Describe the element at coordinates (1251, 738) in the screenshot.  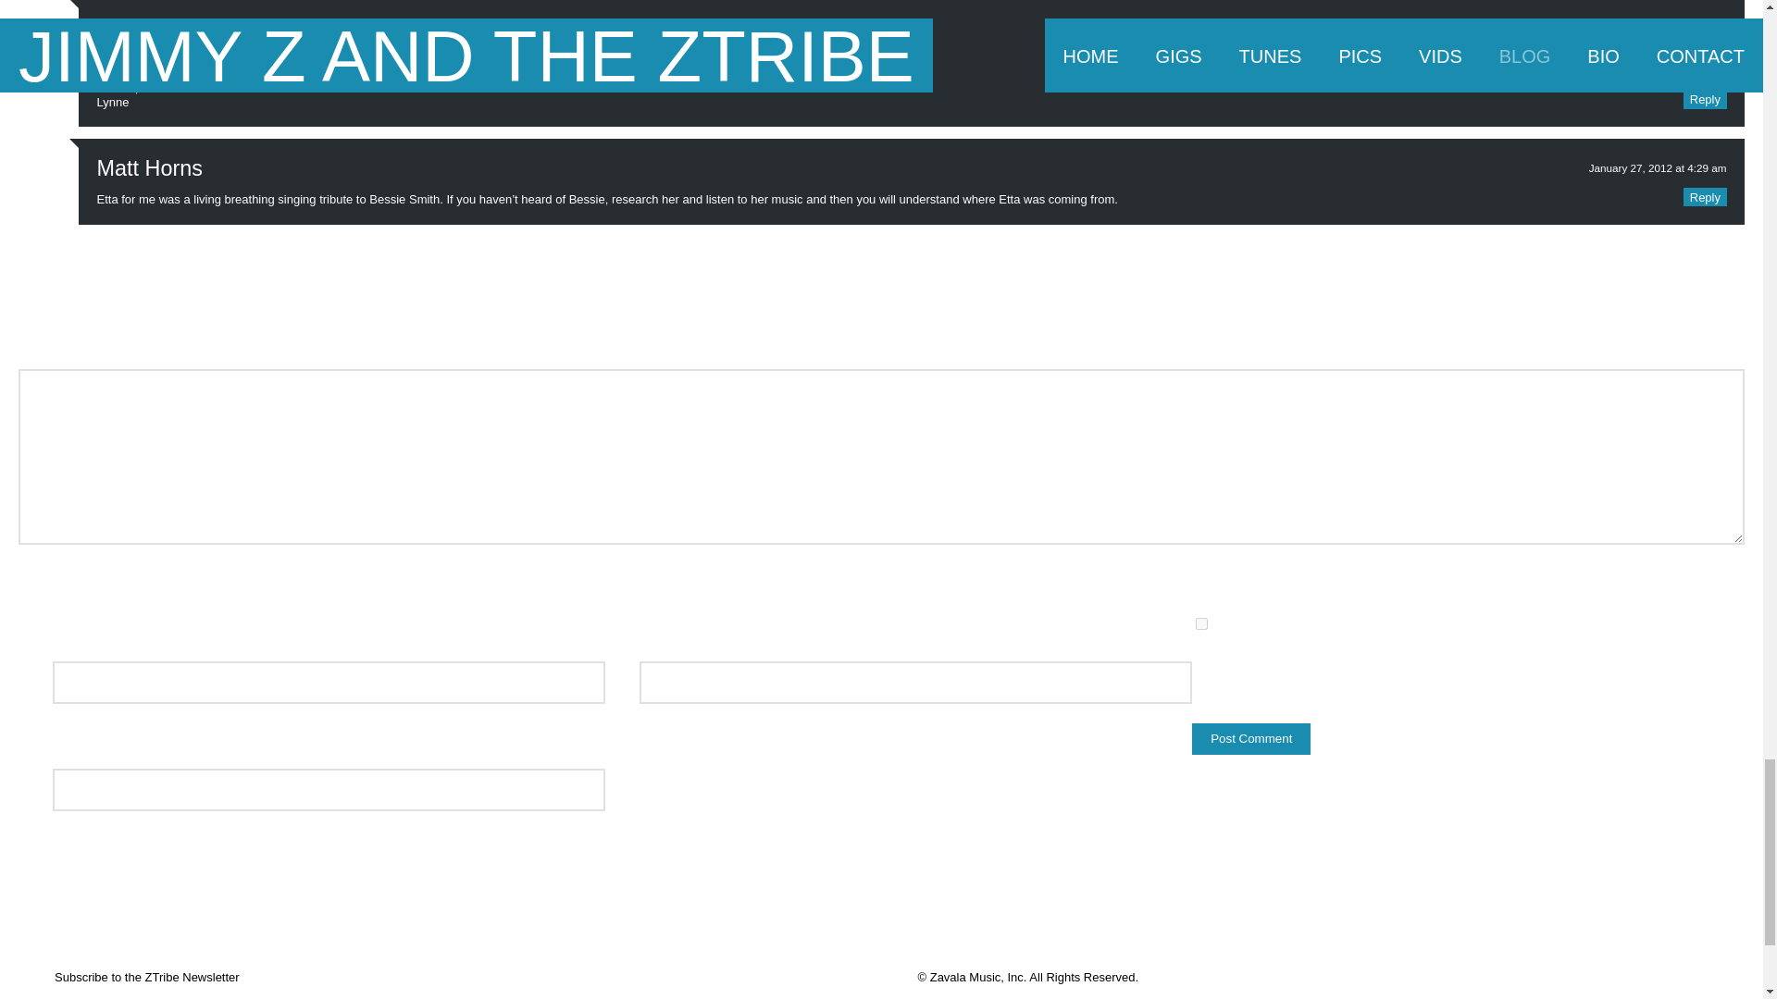
I see `Post Comment` at that location.